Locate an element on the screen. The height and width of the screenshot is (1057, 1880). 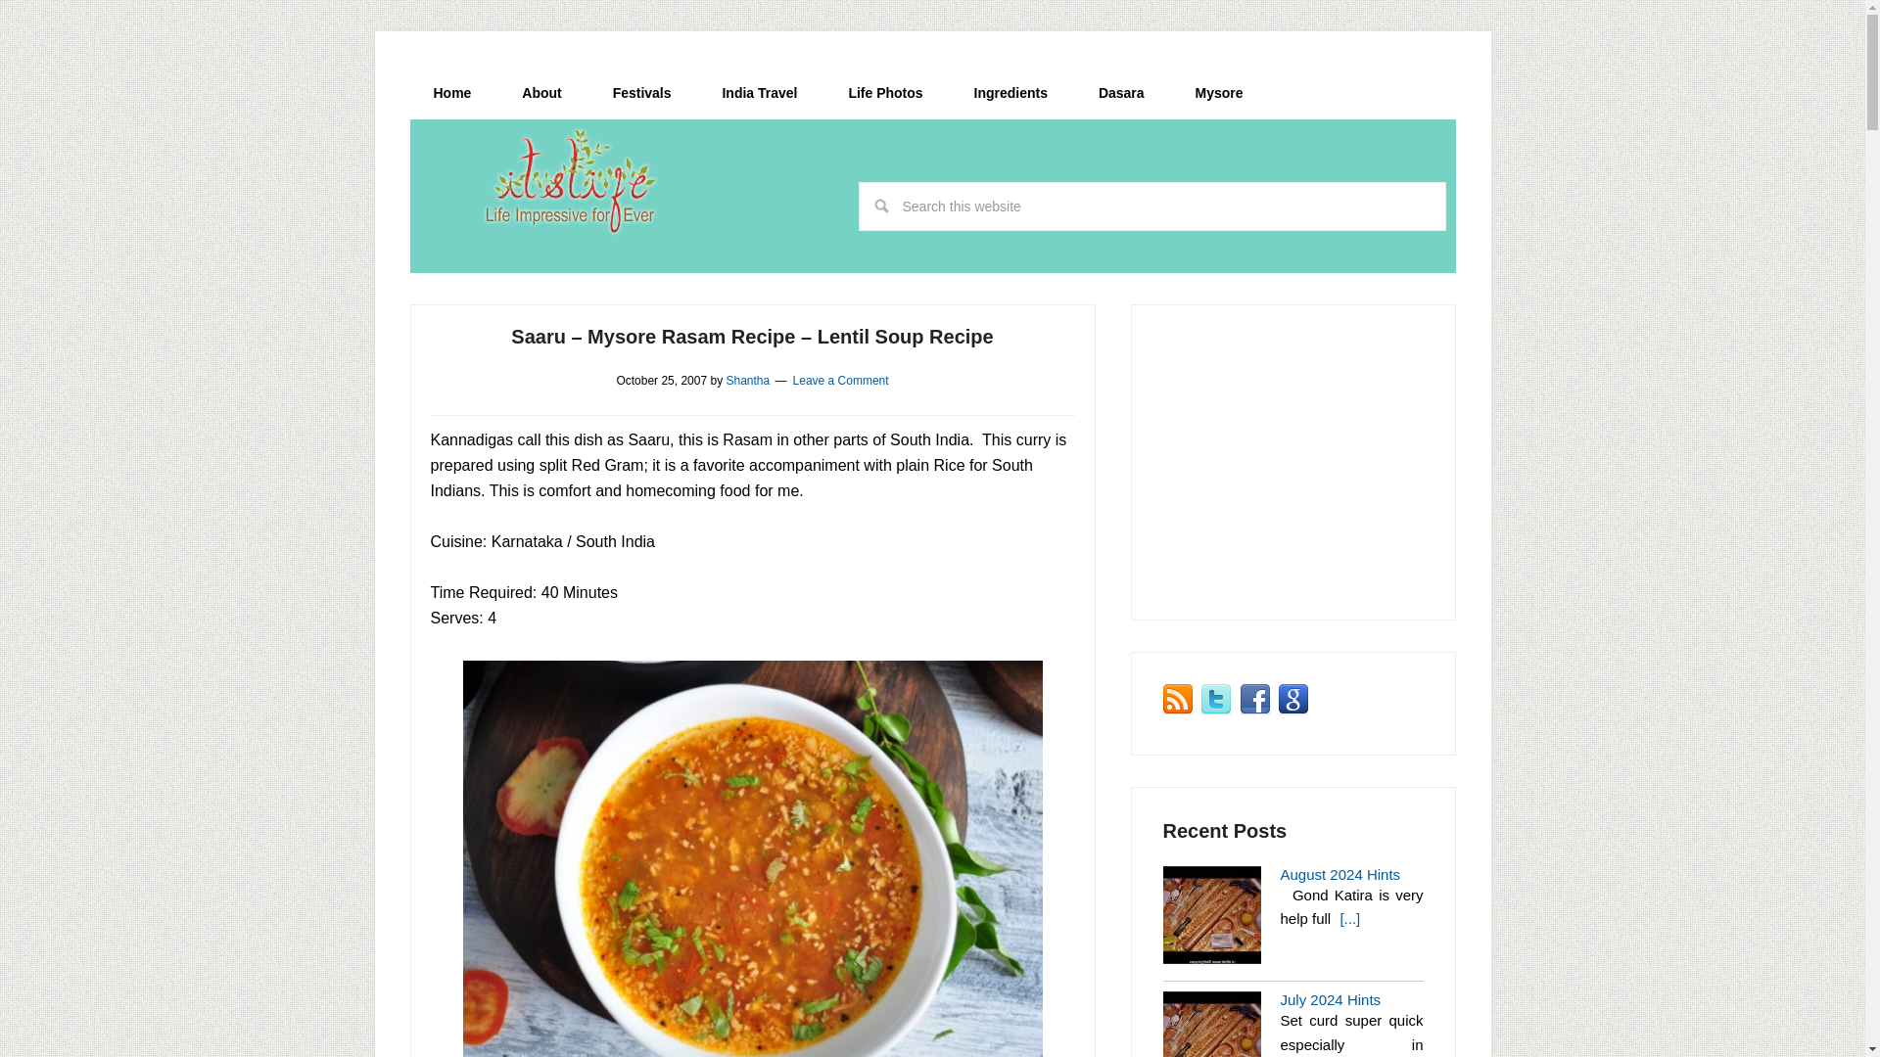
India Travel is located at coordinates (758, 93).